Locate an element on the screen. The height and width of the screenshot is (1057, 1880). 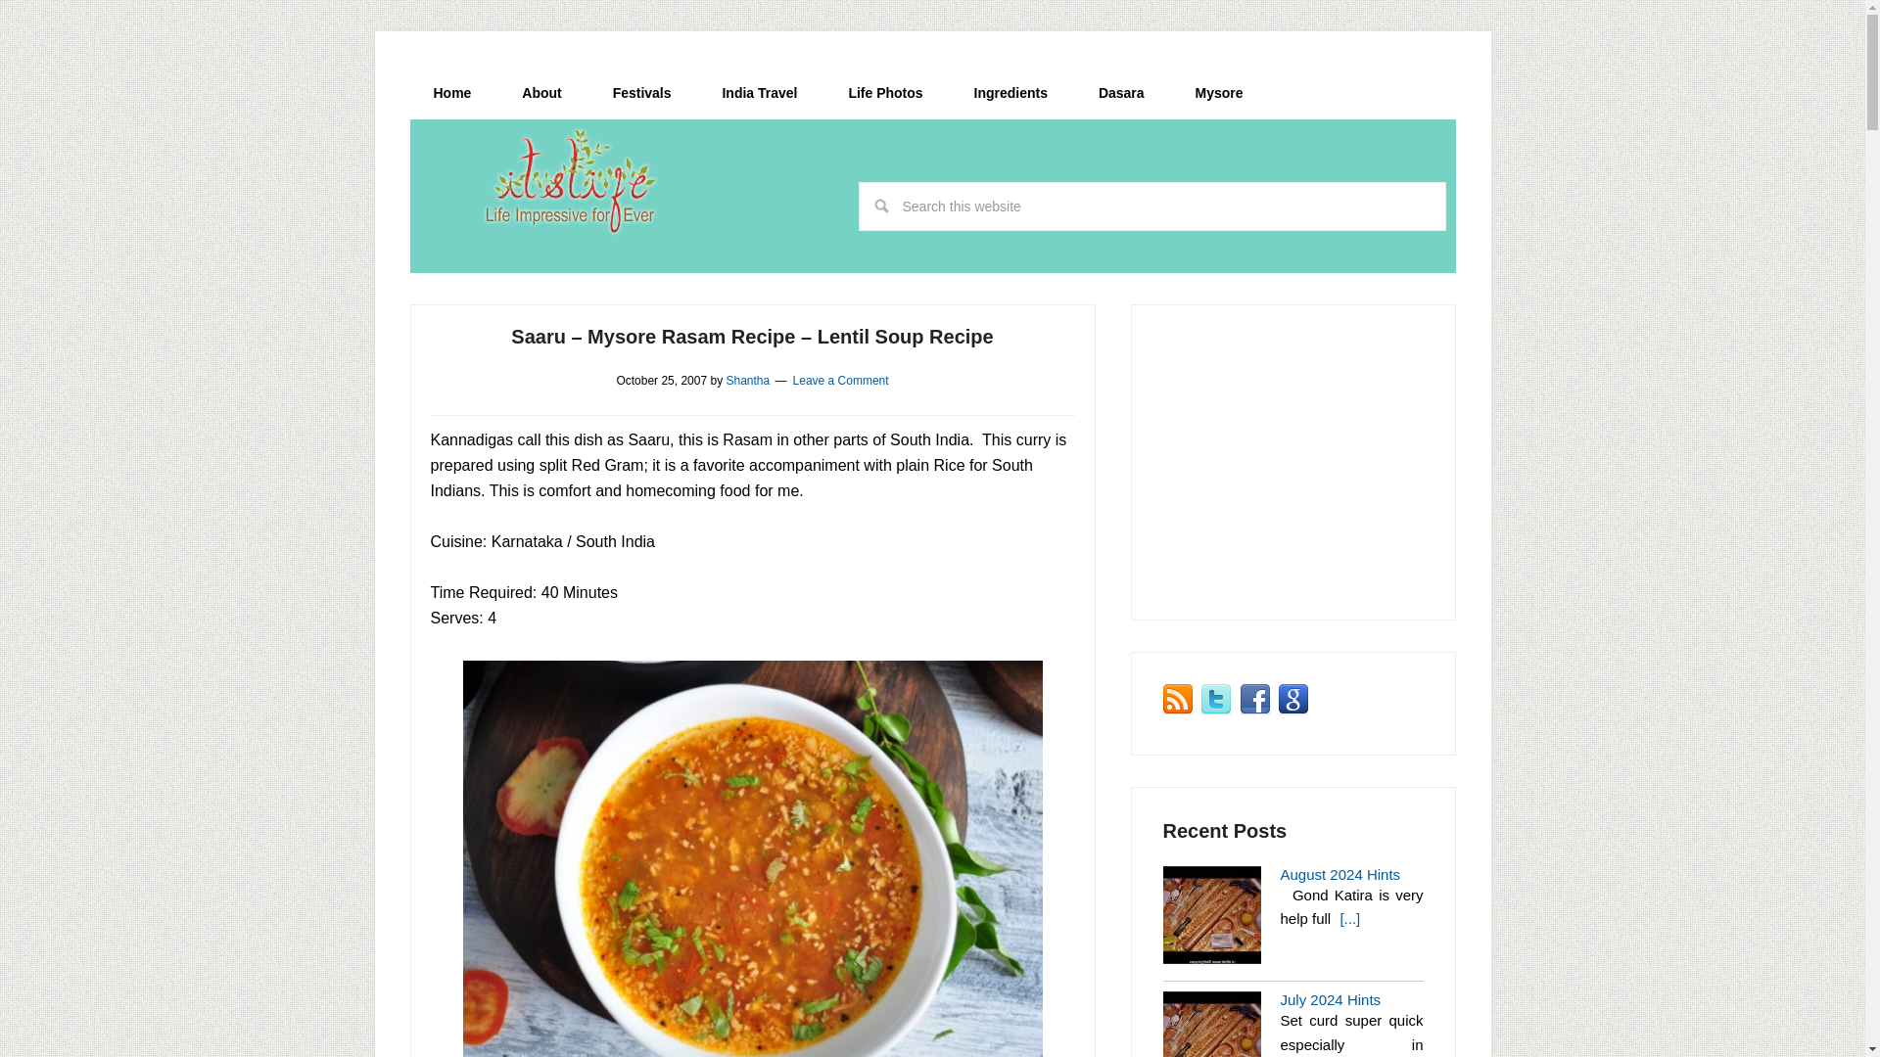
India Travel is located at coordinates (758, 93).